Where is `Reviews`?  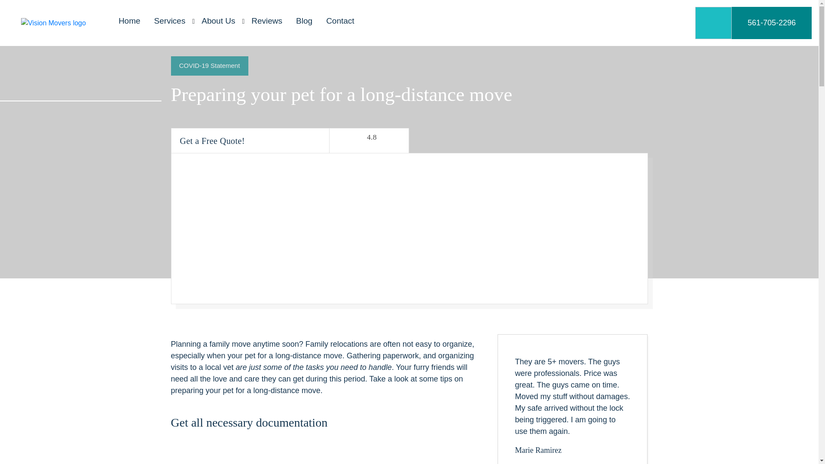
Reviews is located at coordinates (266, 21).